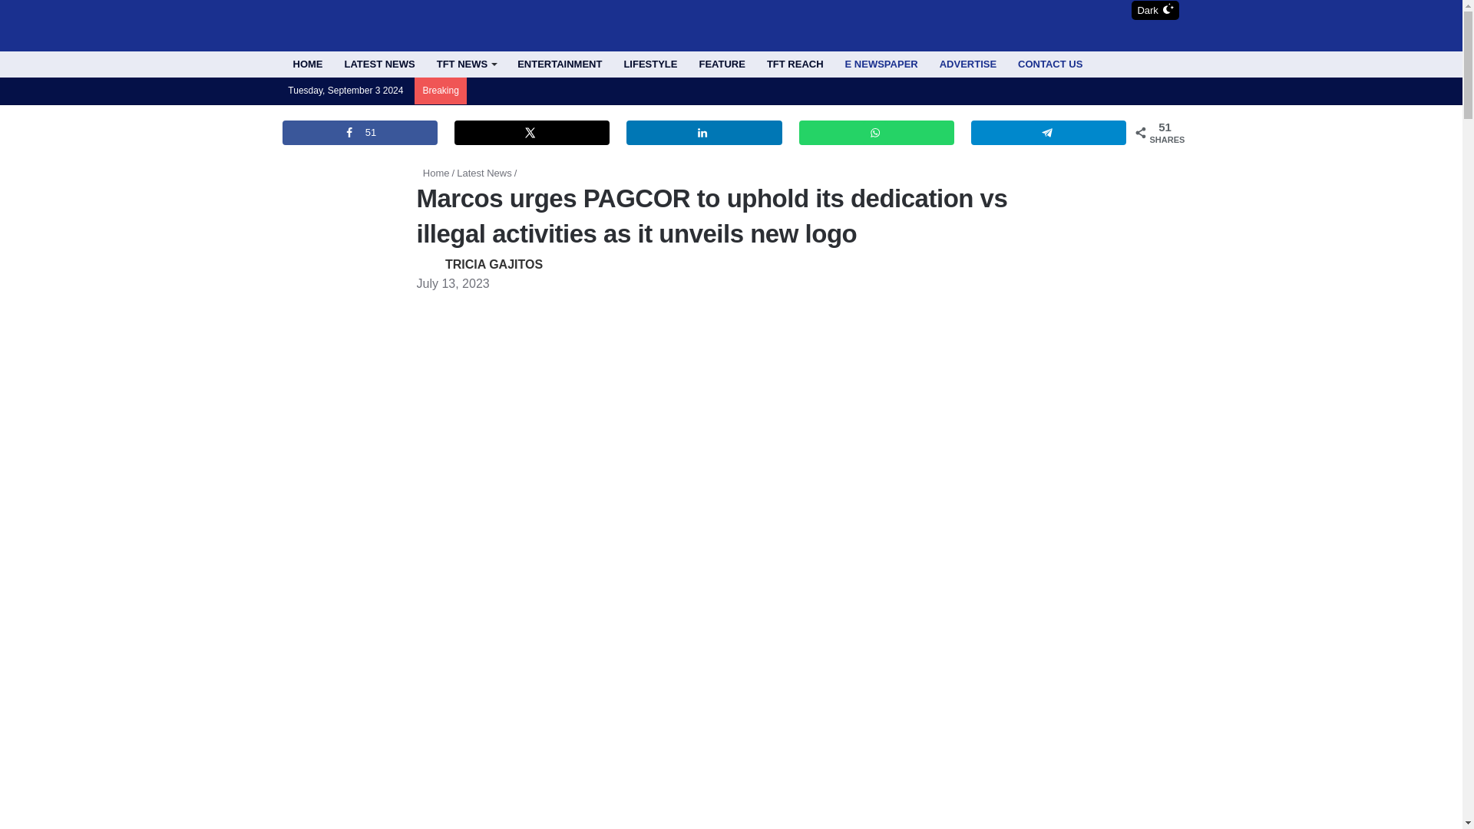 The width and height of the screenshot is (1474, 829). Describe the element at coordinates (360, 132) in the screenshot. I see `Share on Facebook` at that location.